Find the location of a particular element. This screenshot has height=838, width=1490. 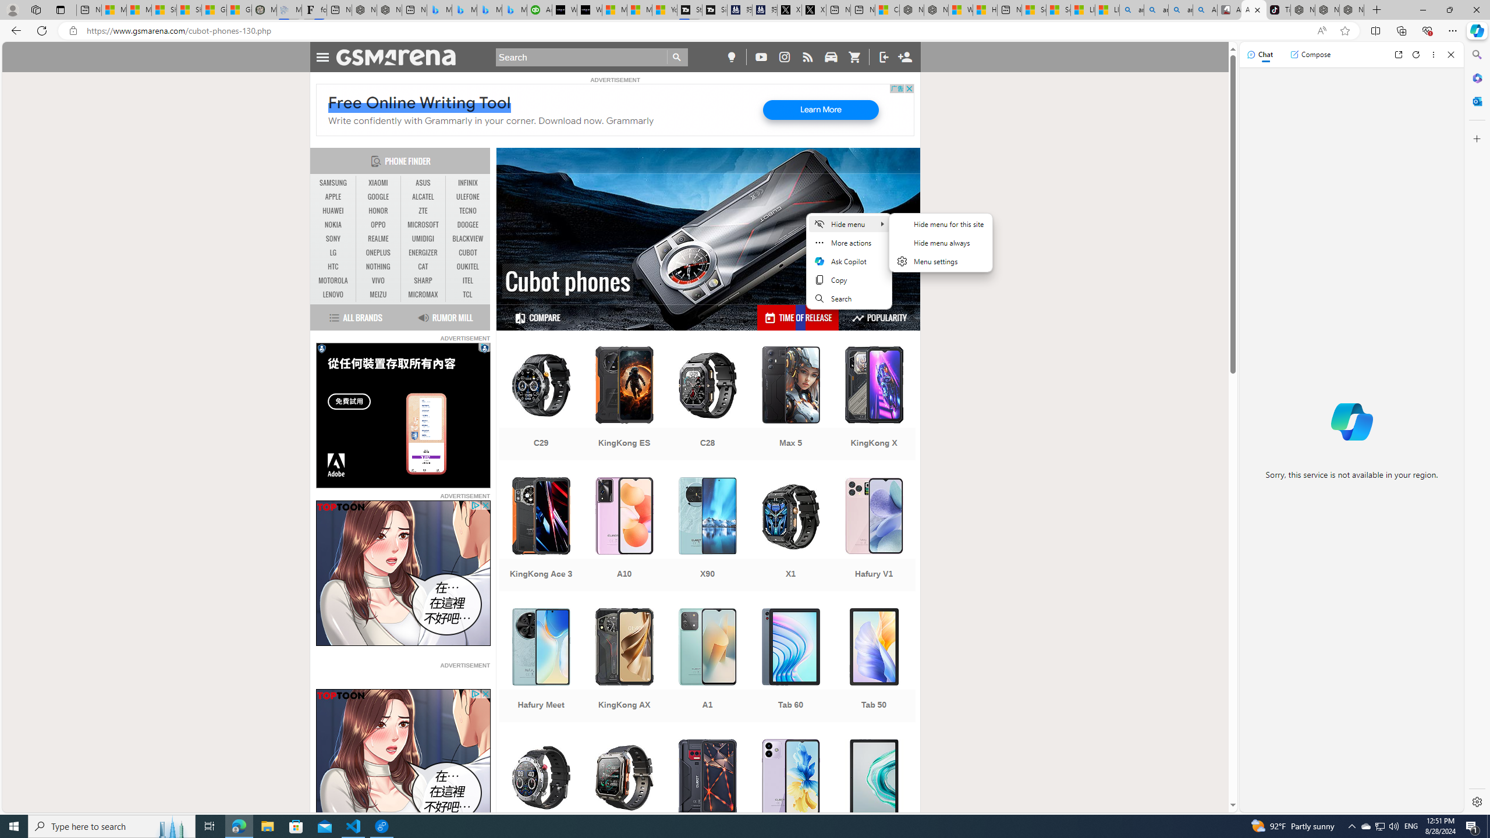

Hide menu for this site is located at coordinates (941, 223).